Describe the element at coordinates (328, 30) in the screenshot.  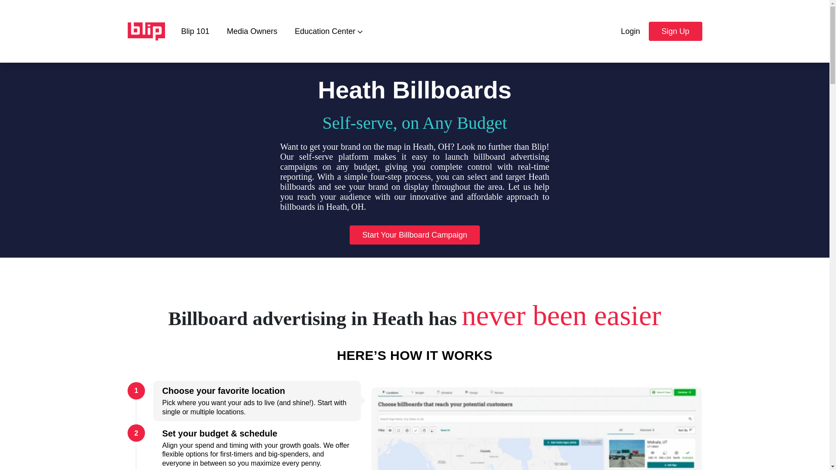
I see `Education Center` at that location.